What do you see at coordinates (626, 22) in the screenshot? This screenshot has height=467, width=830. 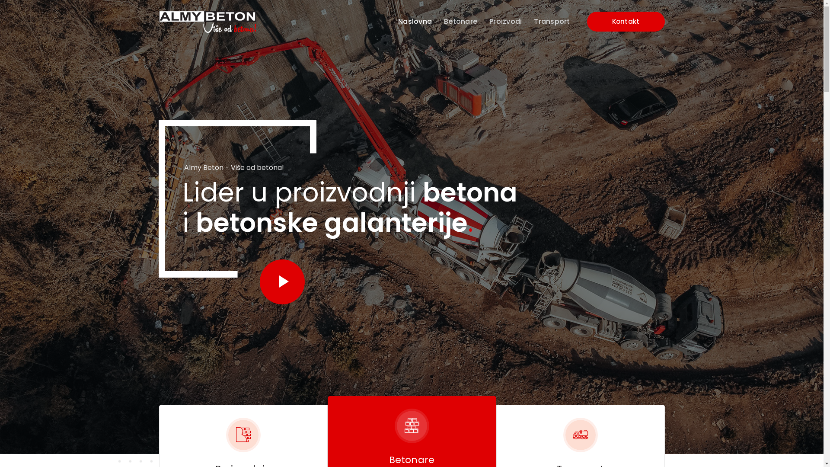 I see `Kontakt` at bounding box center [626, 22].